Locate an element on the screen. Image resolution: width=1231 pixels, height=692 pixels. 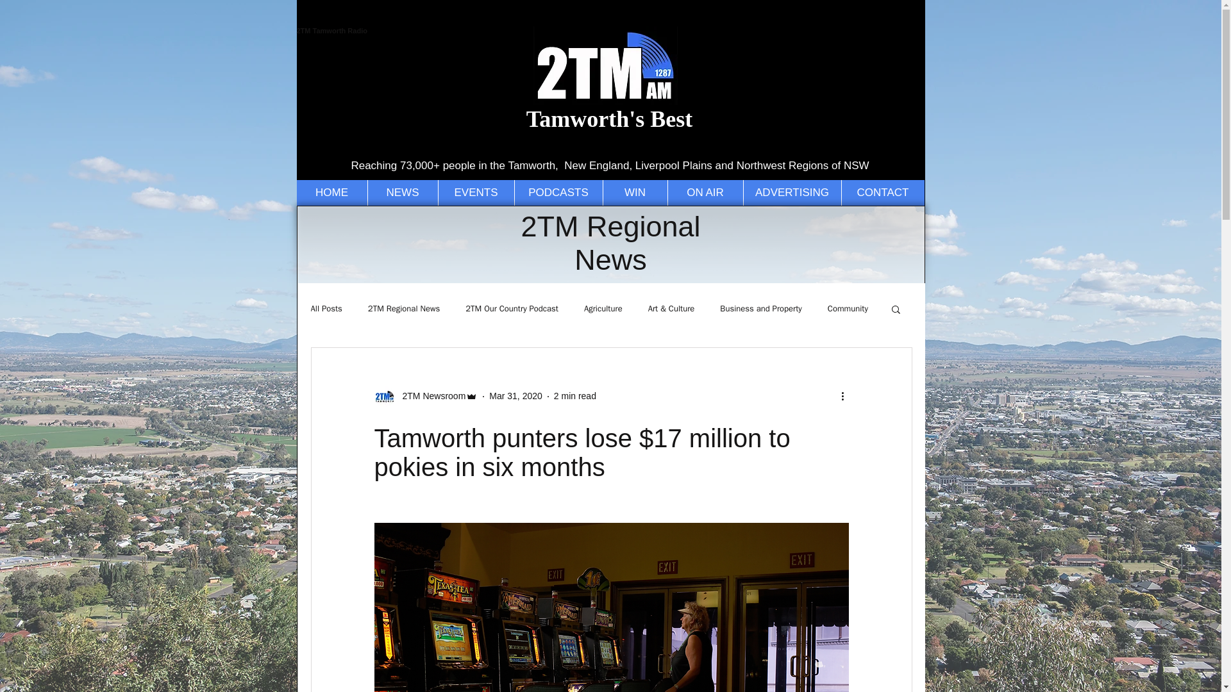
2TM Our Country Podcast is located at coordinates (512, 309).